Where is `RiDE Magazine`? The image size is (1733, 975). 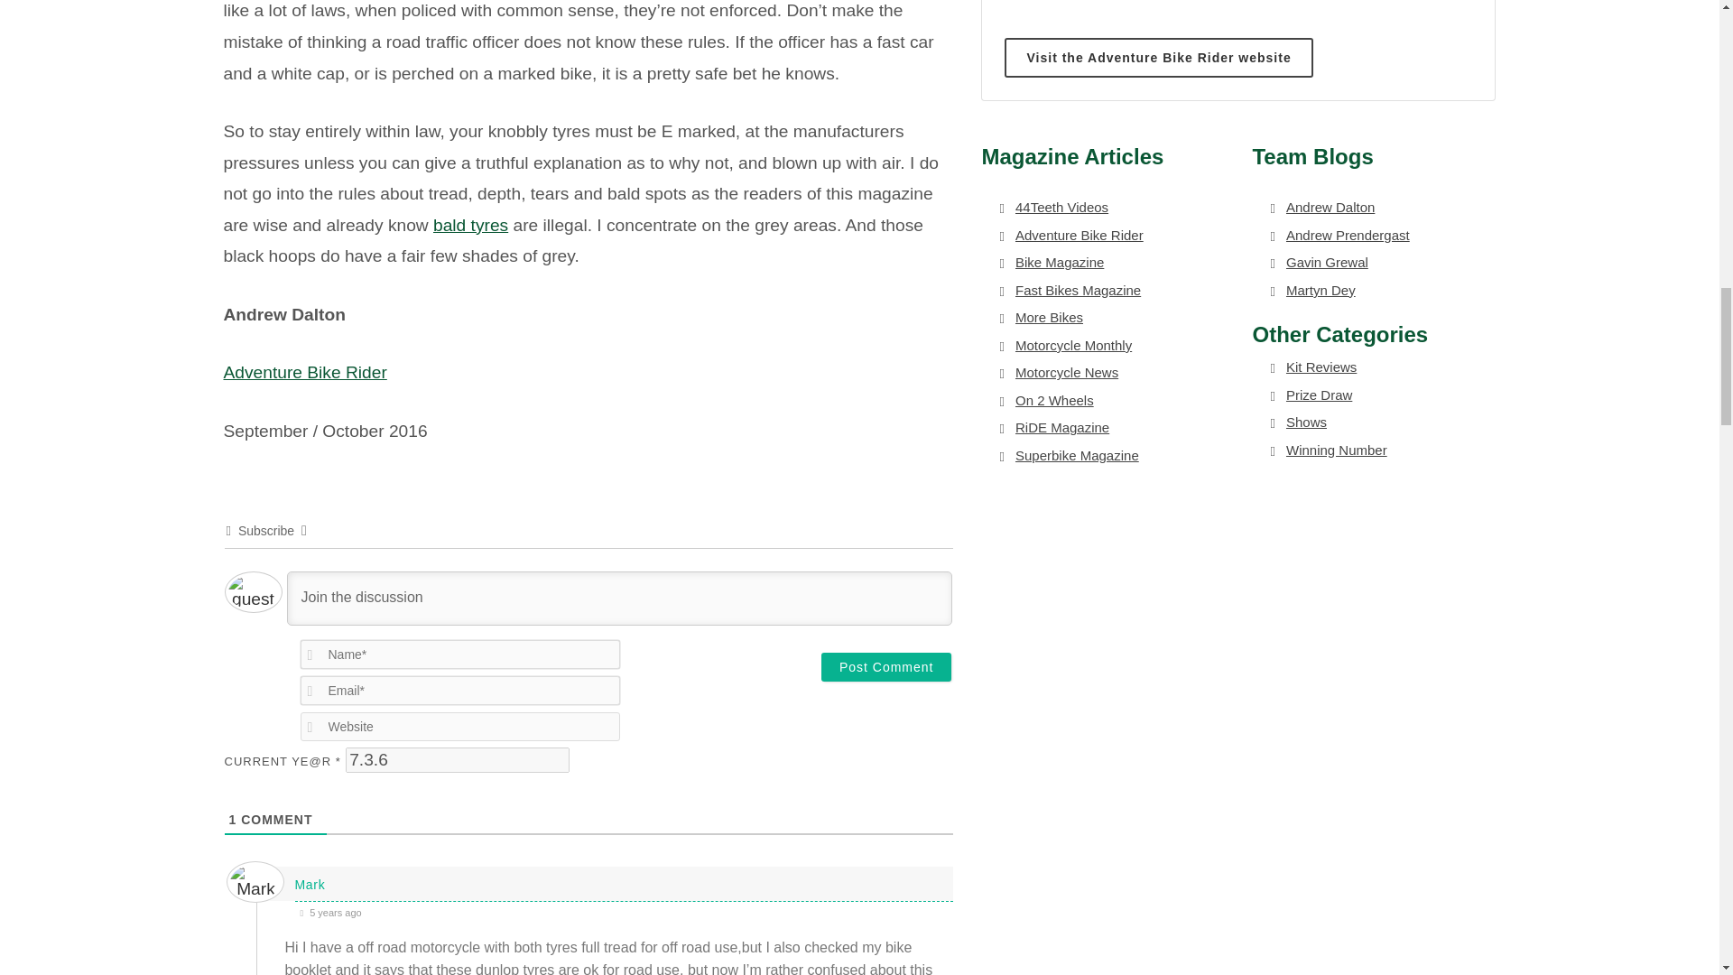 RiDE Magazine is located at coordinates (1058, 428).